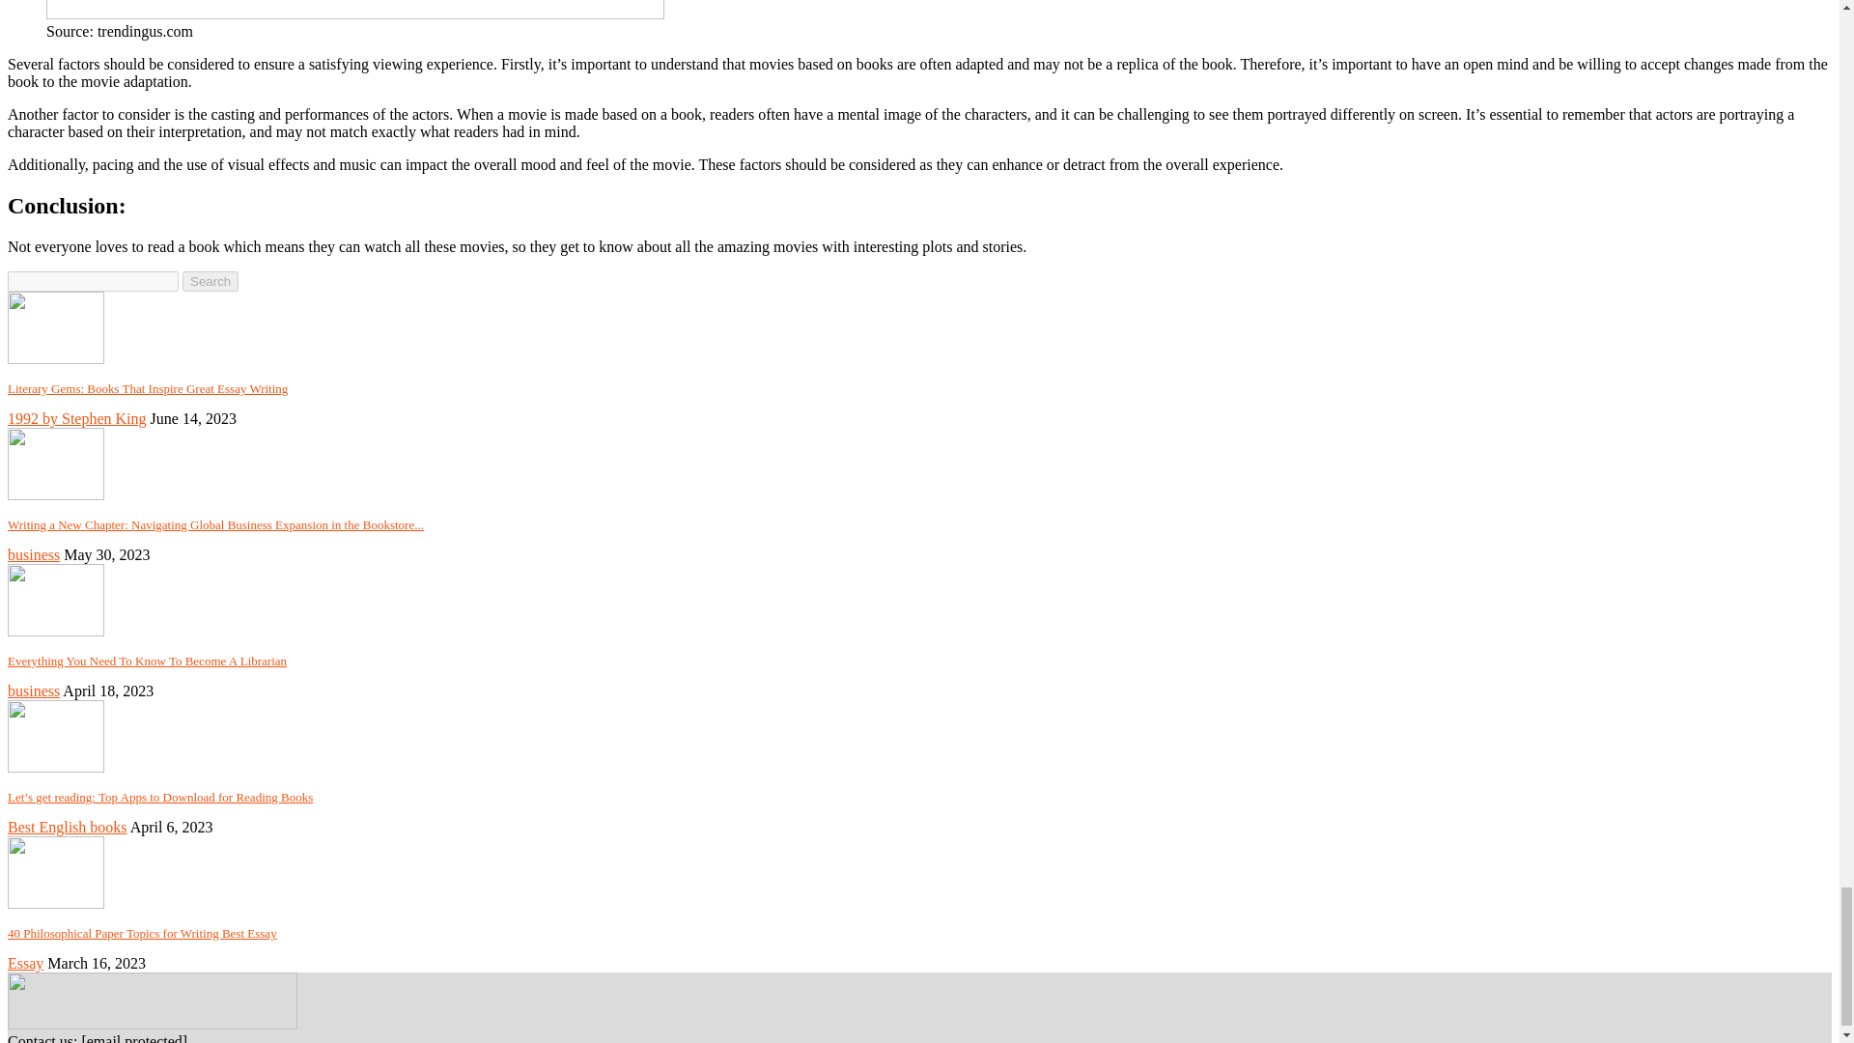  I want to click on Literary Gems: Books That Inspire Great Essay Writing, so click(55, 358).